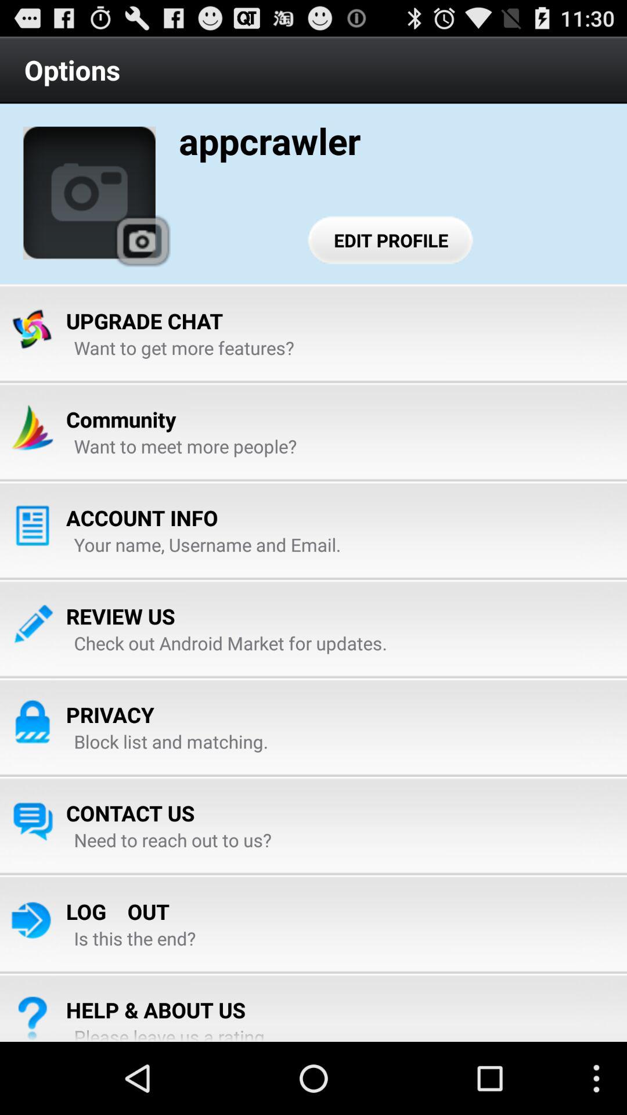  I want to click on scroll until edit profile item, so click(391, 240).